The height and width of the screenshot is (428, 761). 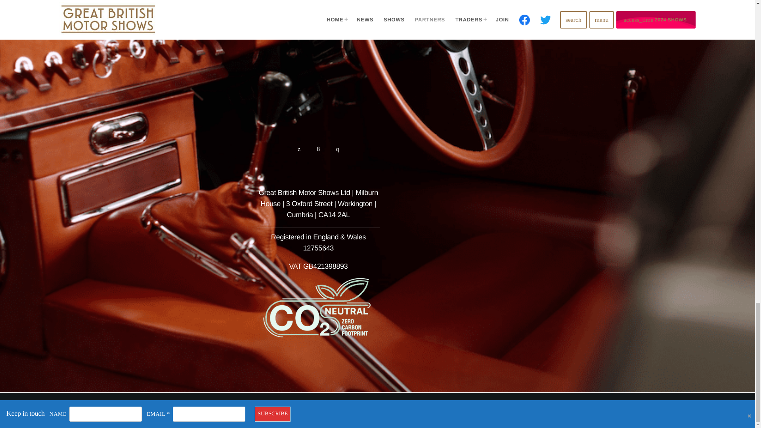 What do you see at coordinates (318, 309) in the screenshot?
I see `CO2 Light` at bounding box center [318, 309].